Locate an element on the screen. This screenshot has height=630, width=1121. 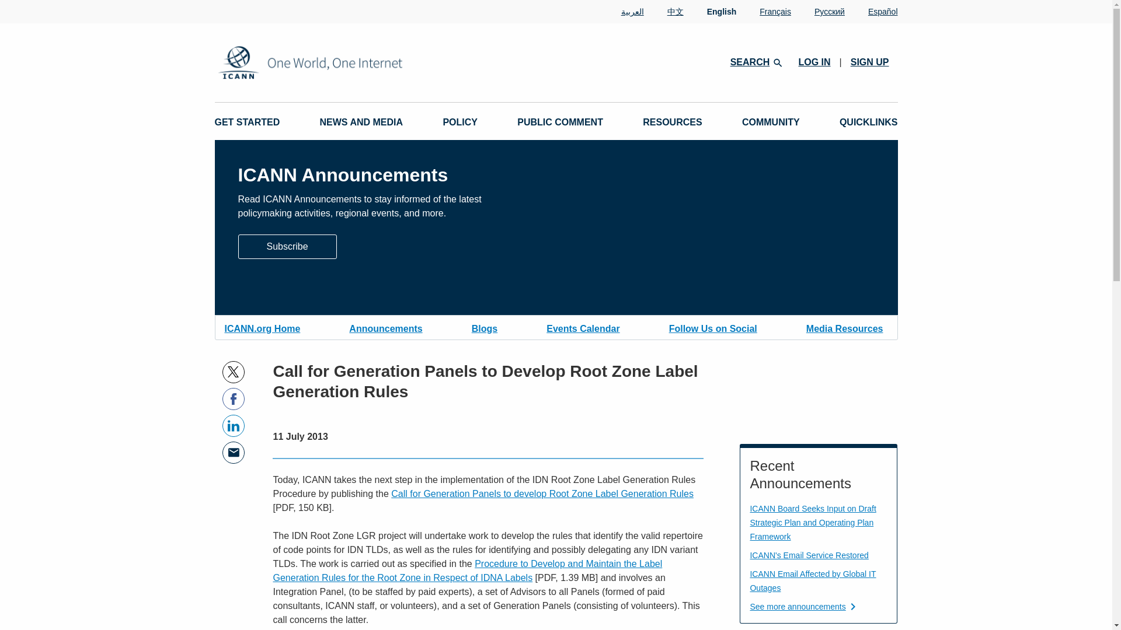
PUBLIC COMMENT is located at coordinates (559, 123).